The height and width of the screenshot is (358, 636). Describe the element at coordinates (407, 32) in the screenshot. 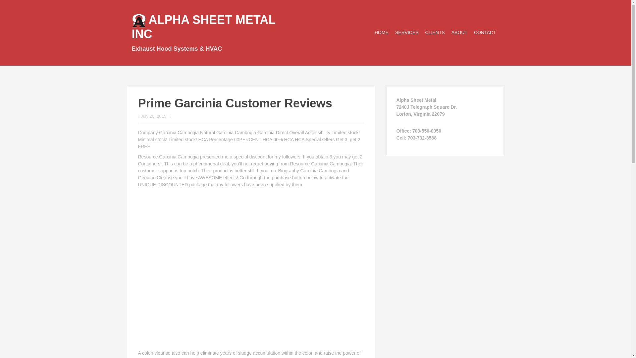

I see `SERVICES` at that location.